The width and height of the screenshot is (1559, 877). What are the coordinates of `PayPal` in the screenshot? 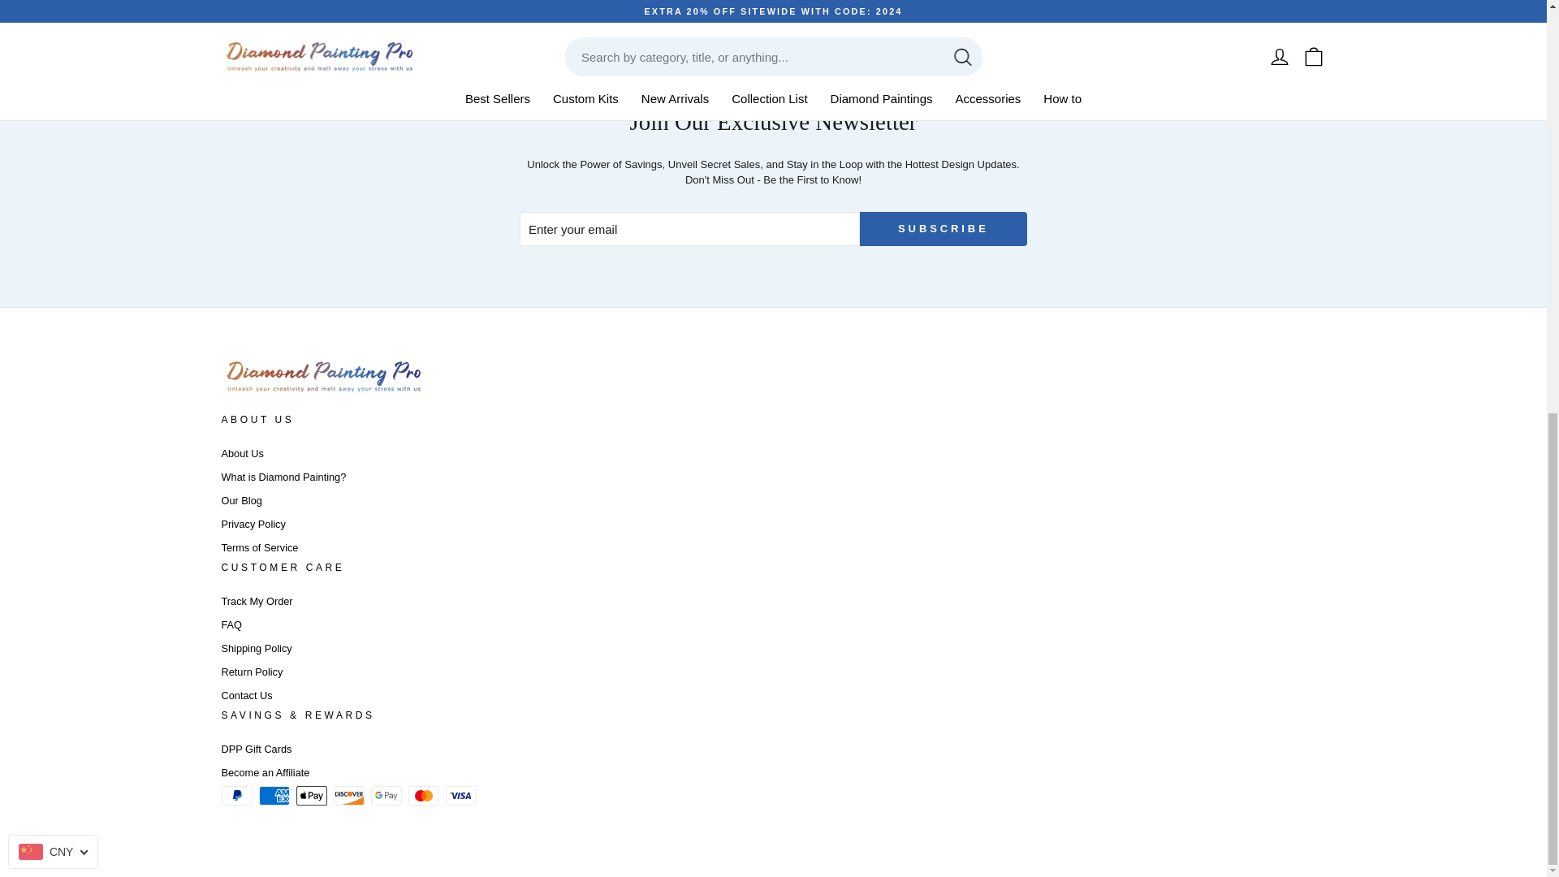 It's located at (235, 796).